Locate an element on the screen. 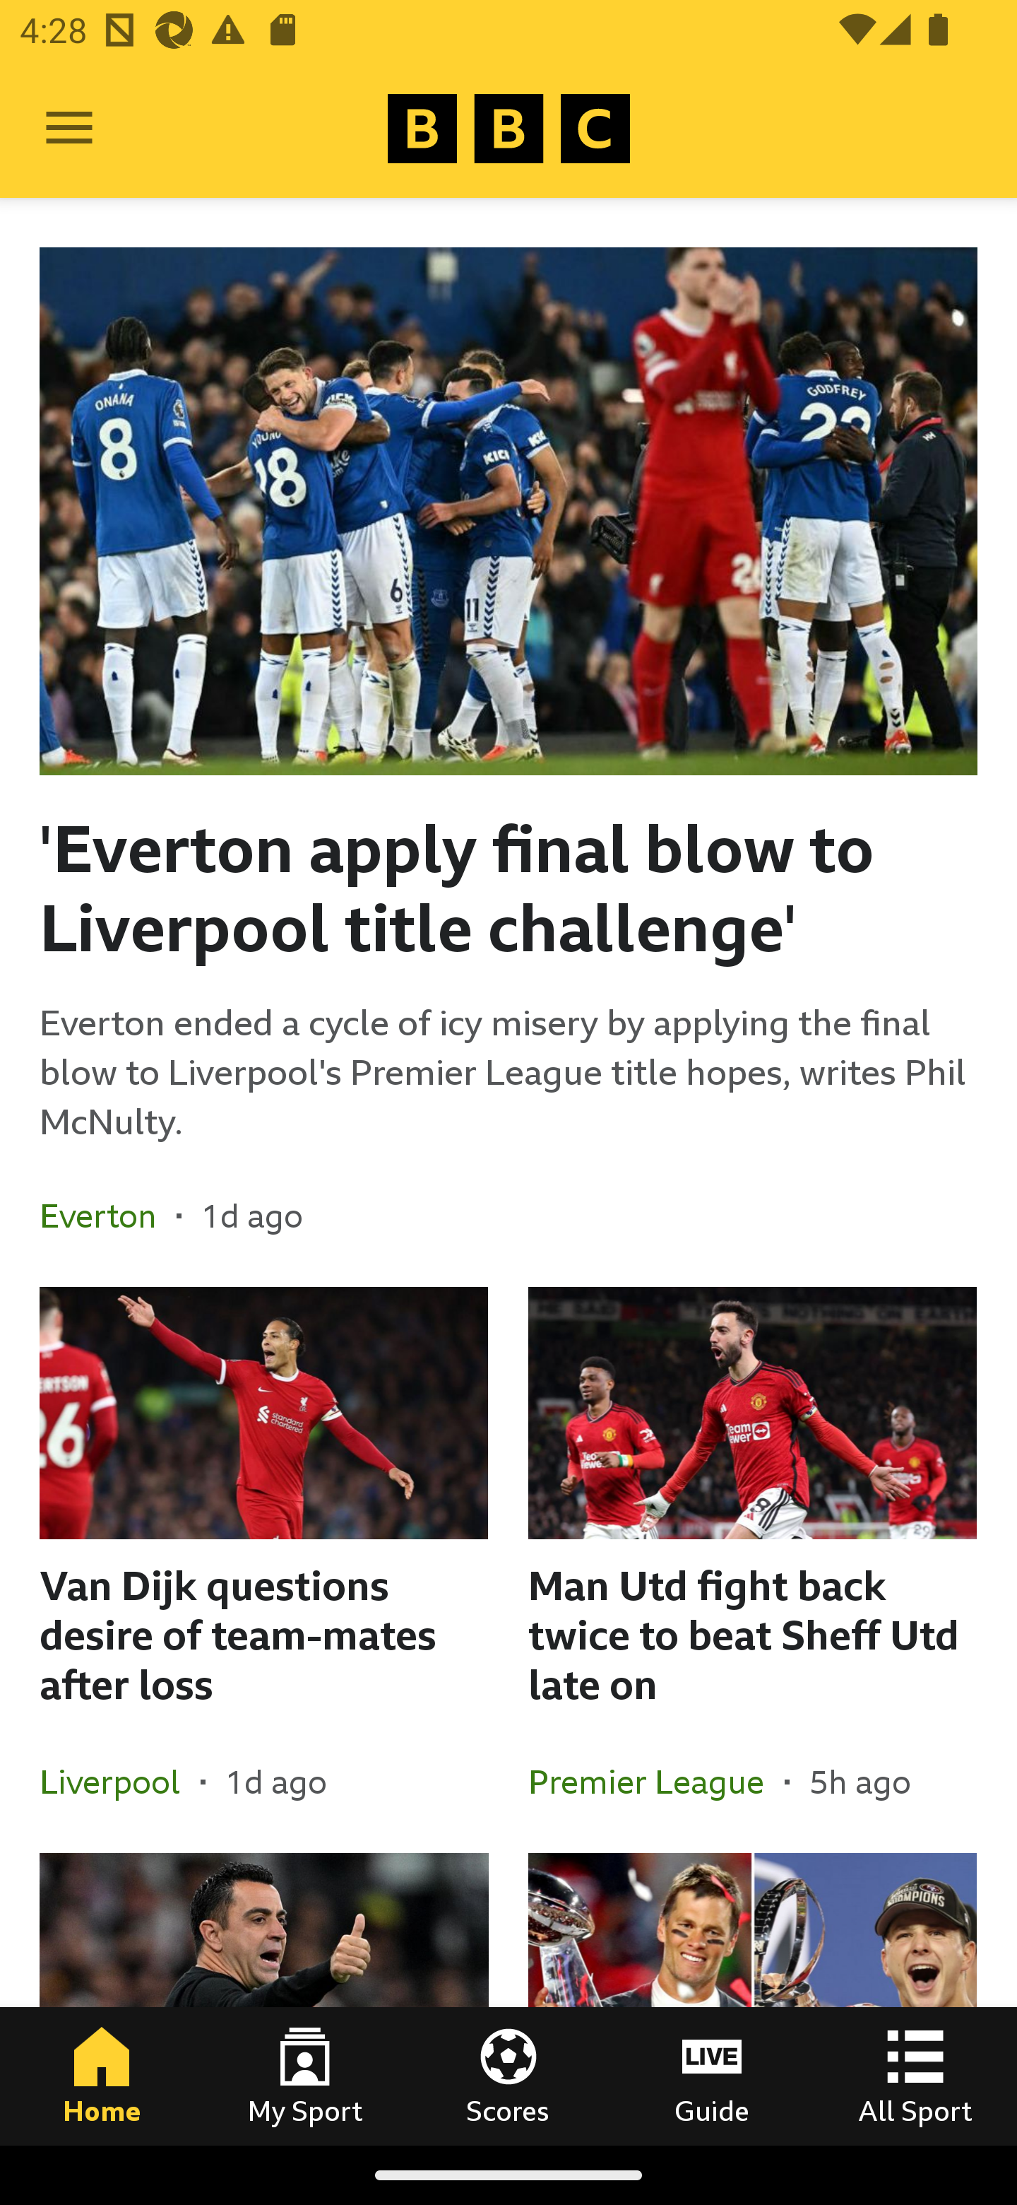 This screenshot has width=1017, height=2205. Open Menu is located at coordinates (69, 129).